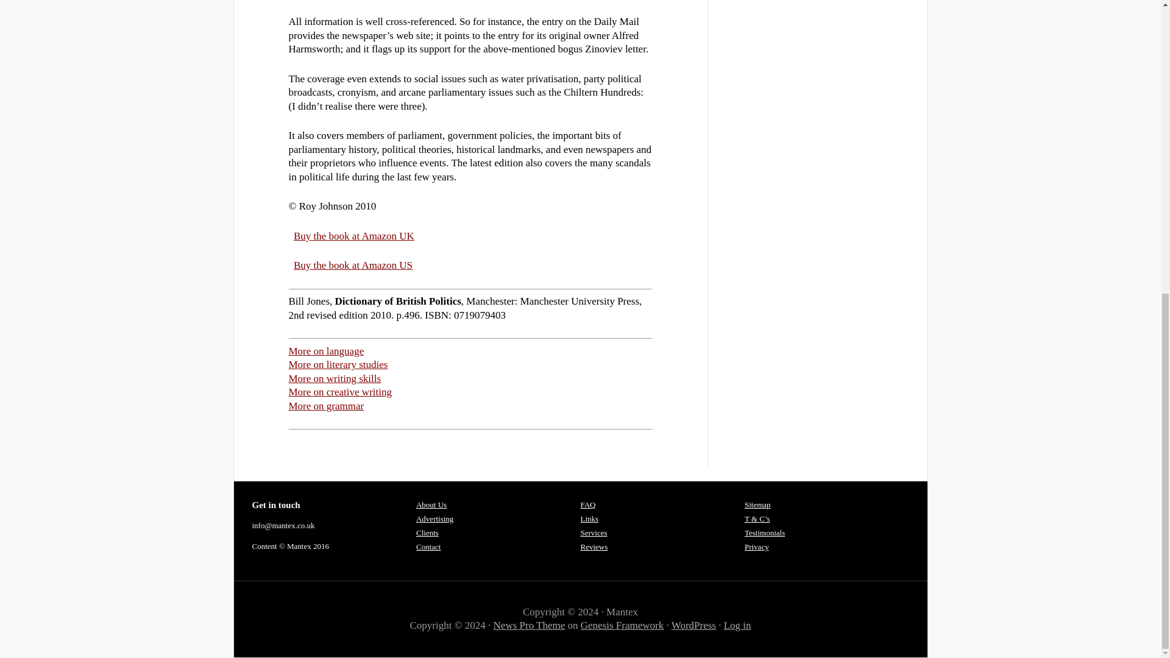 This screenshot has width=1170, height=658. Describe the element at coordinates (335, 378) in the screenshot. I see `More on writing skills` at that location.